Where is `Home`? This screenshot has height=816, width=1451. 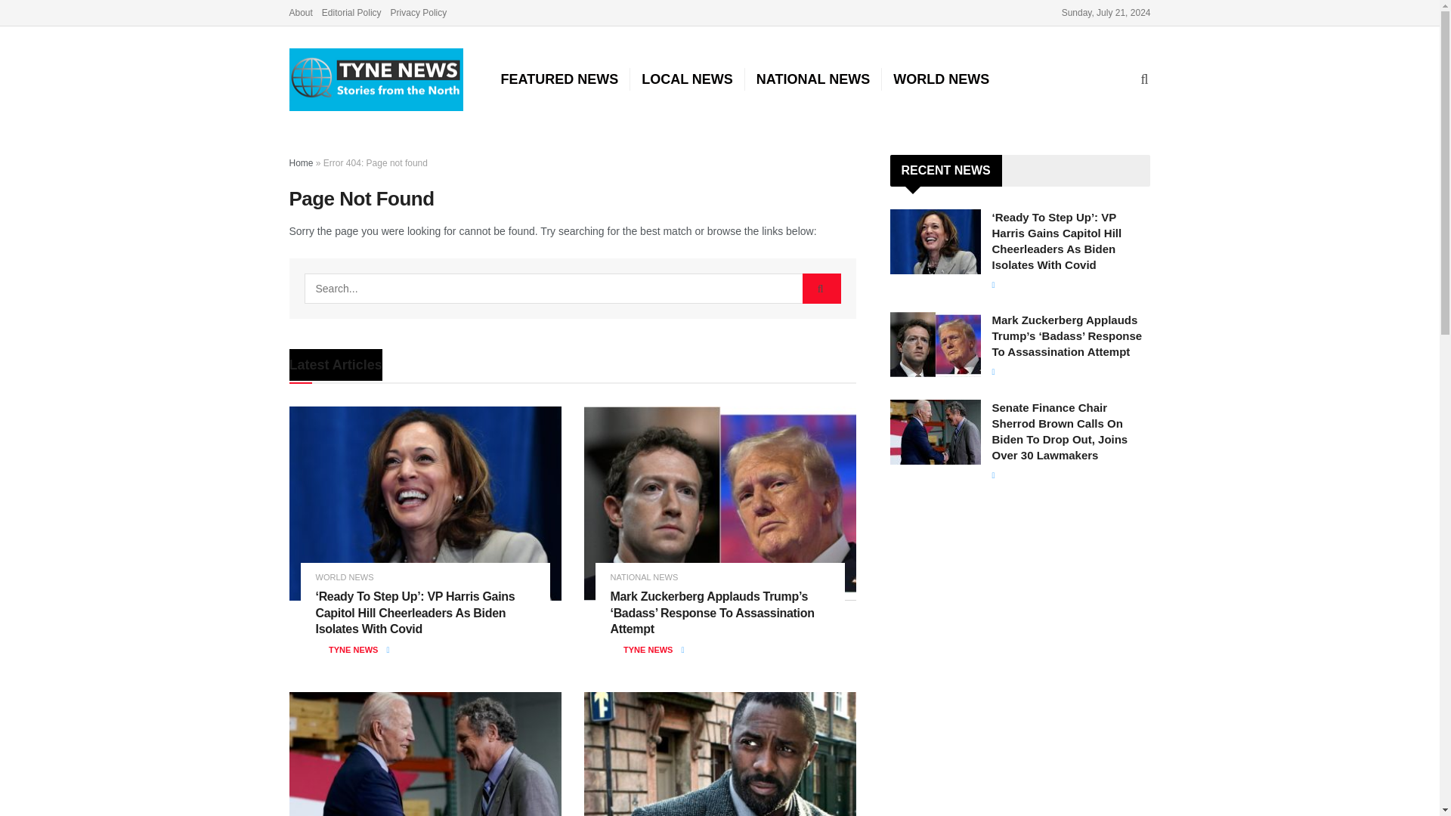 Home is located at coordinates (301, 163).